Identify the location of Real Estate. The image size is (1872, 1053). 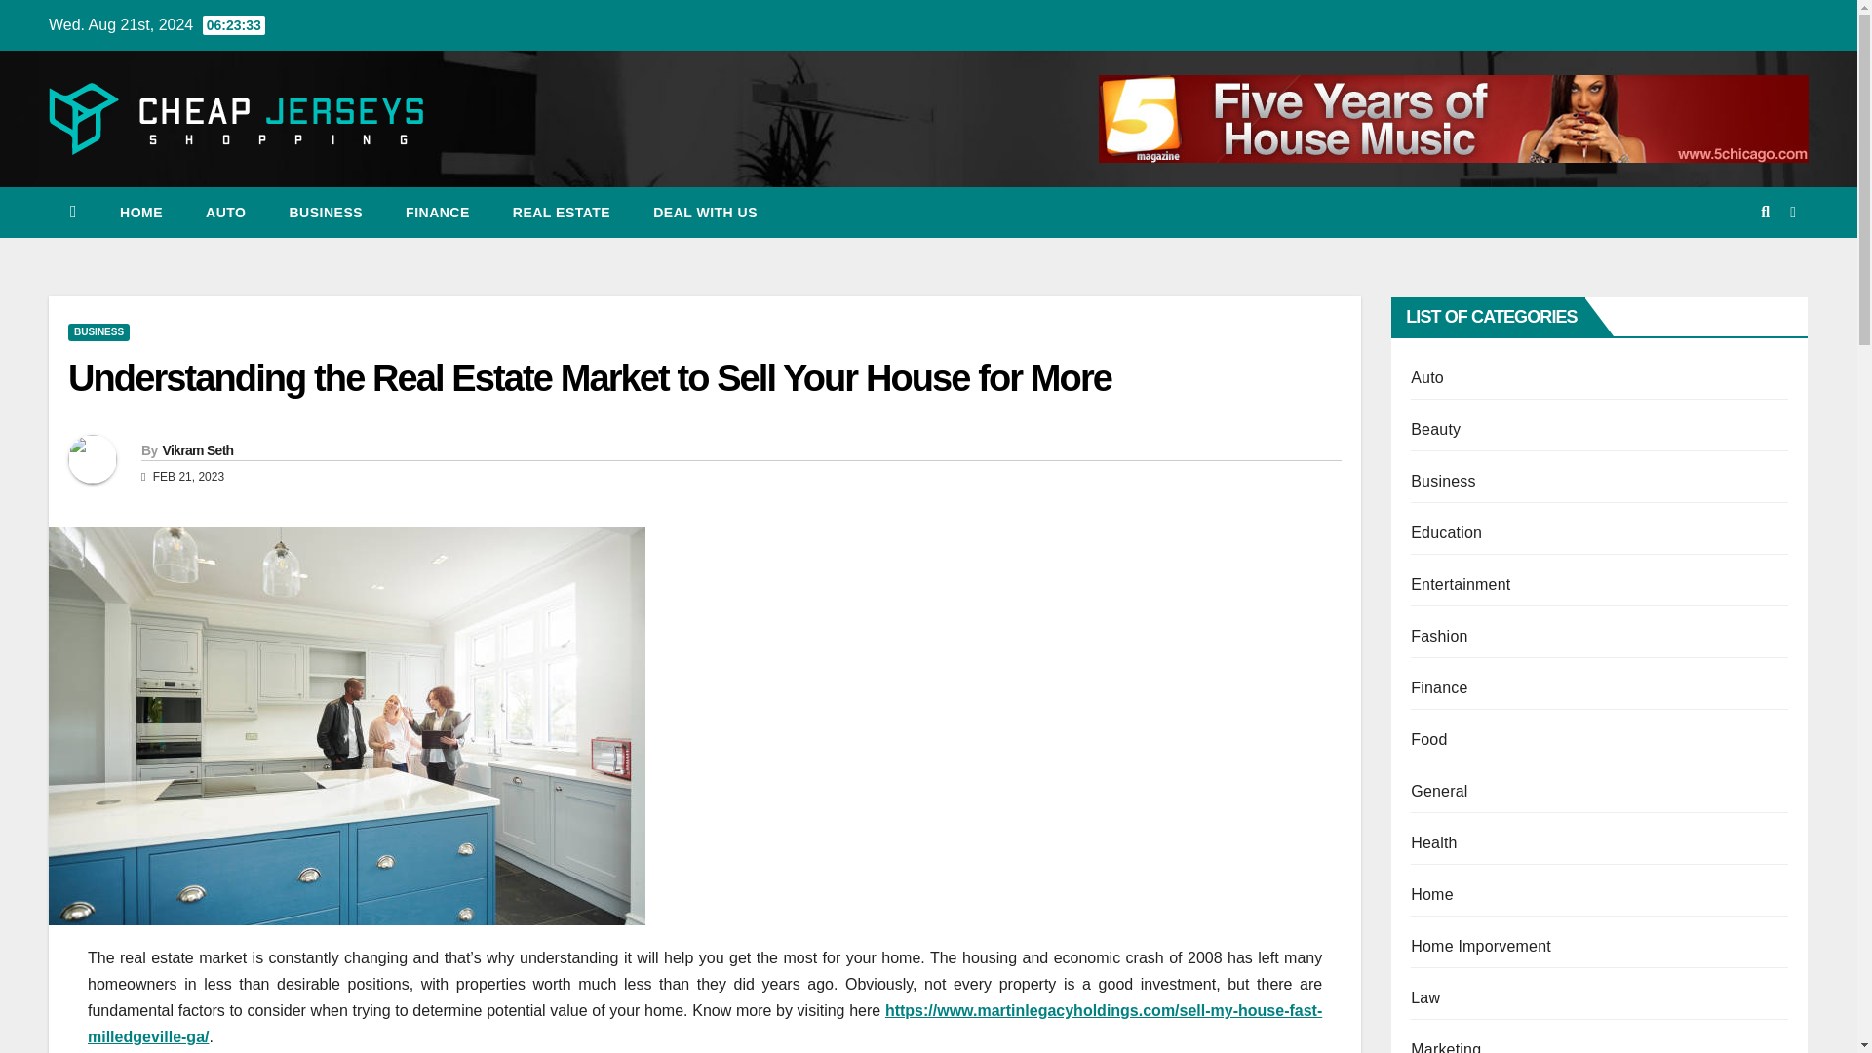
(562, 213).